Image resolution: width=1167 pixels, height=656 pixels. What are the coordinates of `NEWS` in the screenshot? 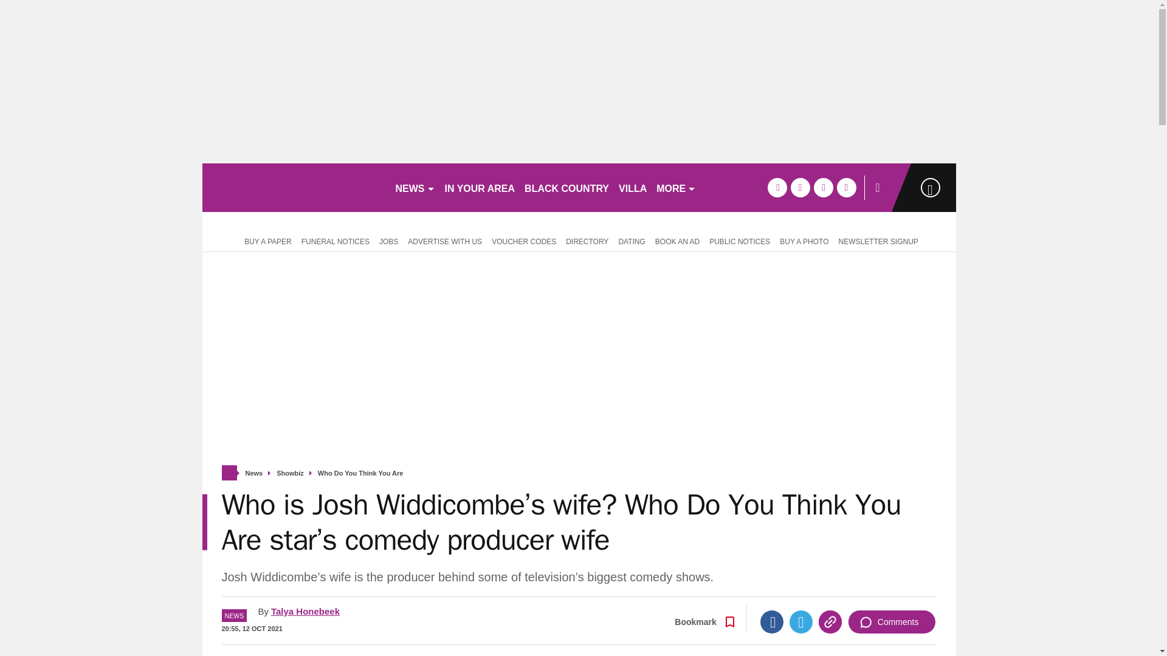 It's located at (415, 187).